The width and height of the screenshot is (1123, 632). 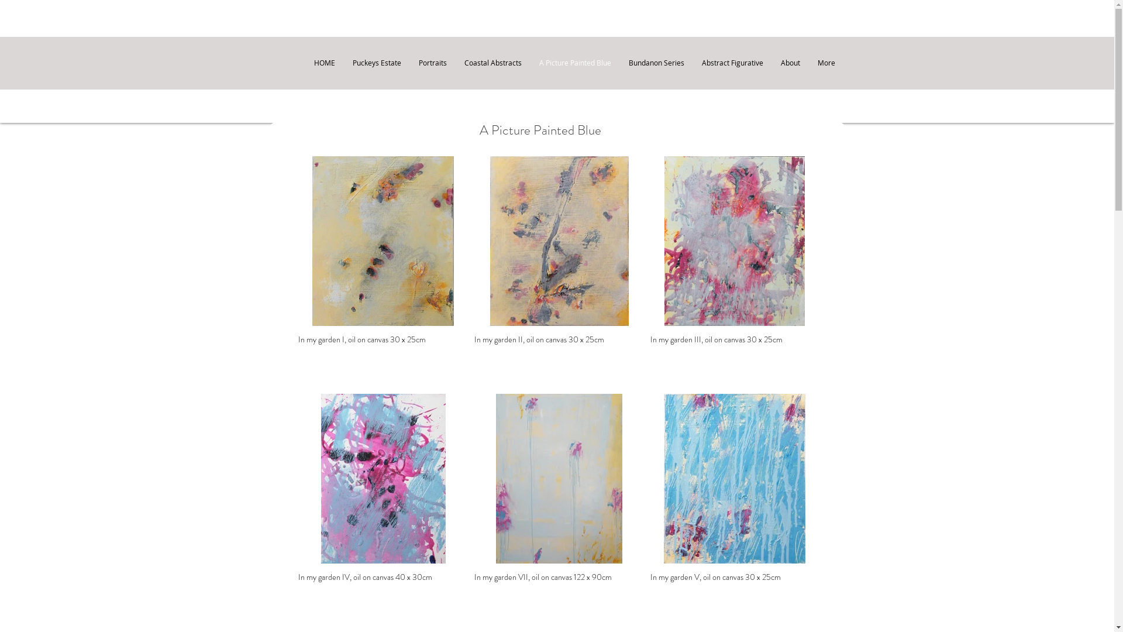 I want to click on Coastal Abstracts, so click(x=492, y=63).